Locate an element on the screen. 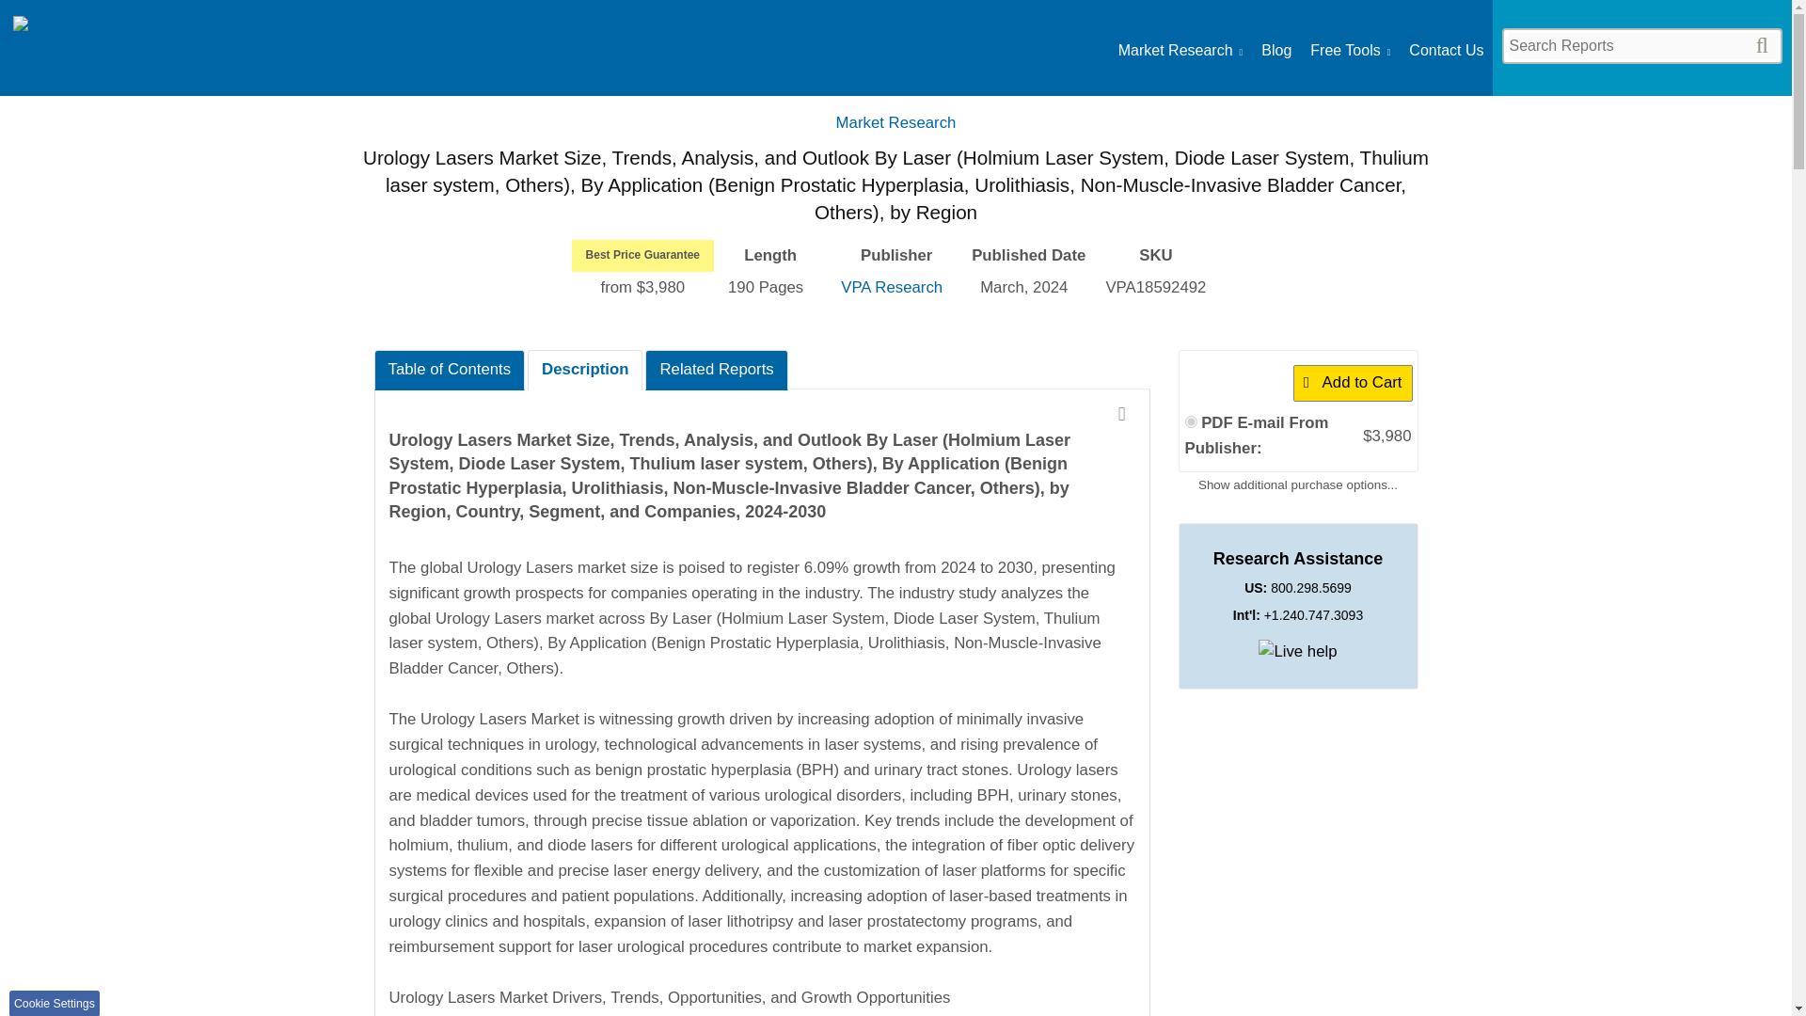 This screenshot has height=1016, width=1806. Related Reports is located at coordinates (716, 369).